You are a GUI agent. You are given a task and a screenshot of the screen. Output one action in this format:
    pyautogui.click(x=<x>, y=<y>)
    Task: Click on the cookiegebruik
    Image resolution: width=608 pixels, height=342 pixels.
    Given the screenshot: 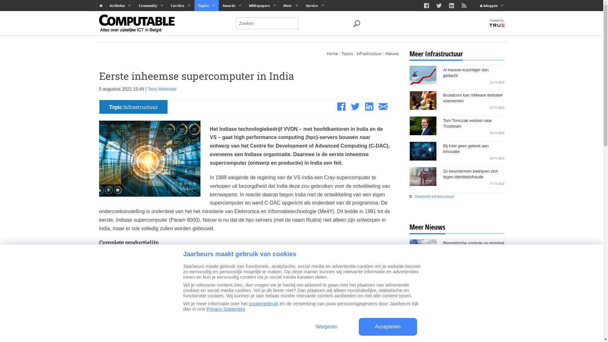 What is the action you would take?
    pyautogui.click(x=263, y=303)
    